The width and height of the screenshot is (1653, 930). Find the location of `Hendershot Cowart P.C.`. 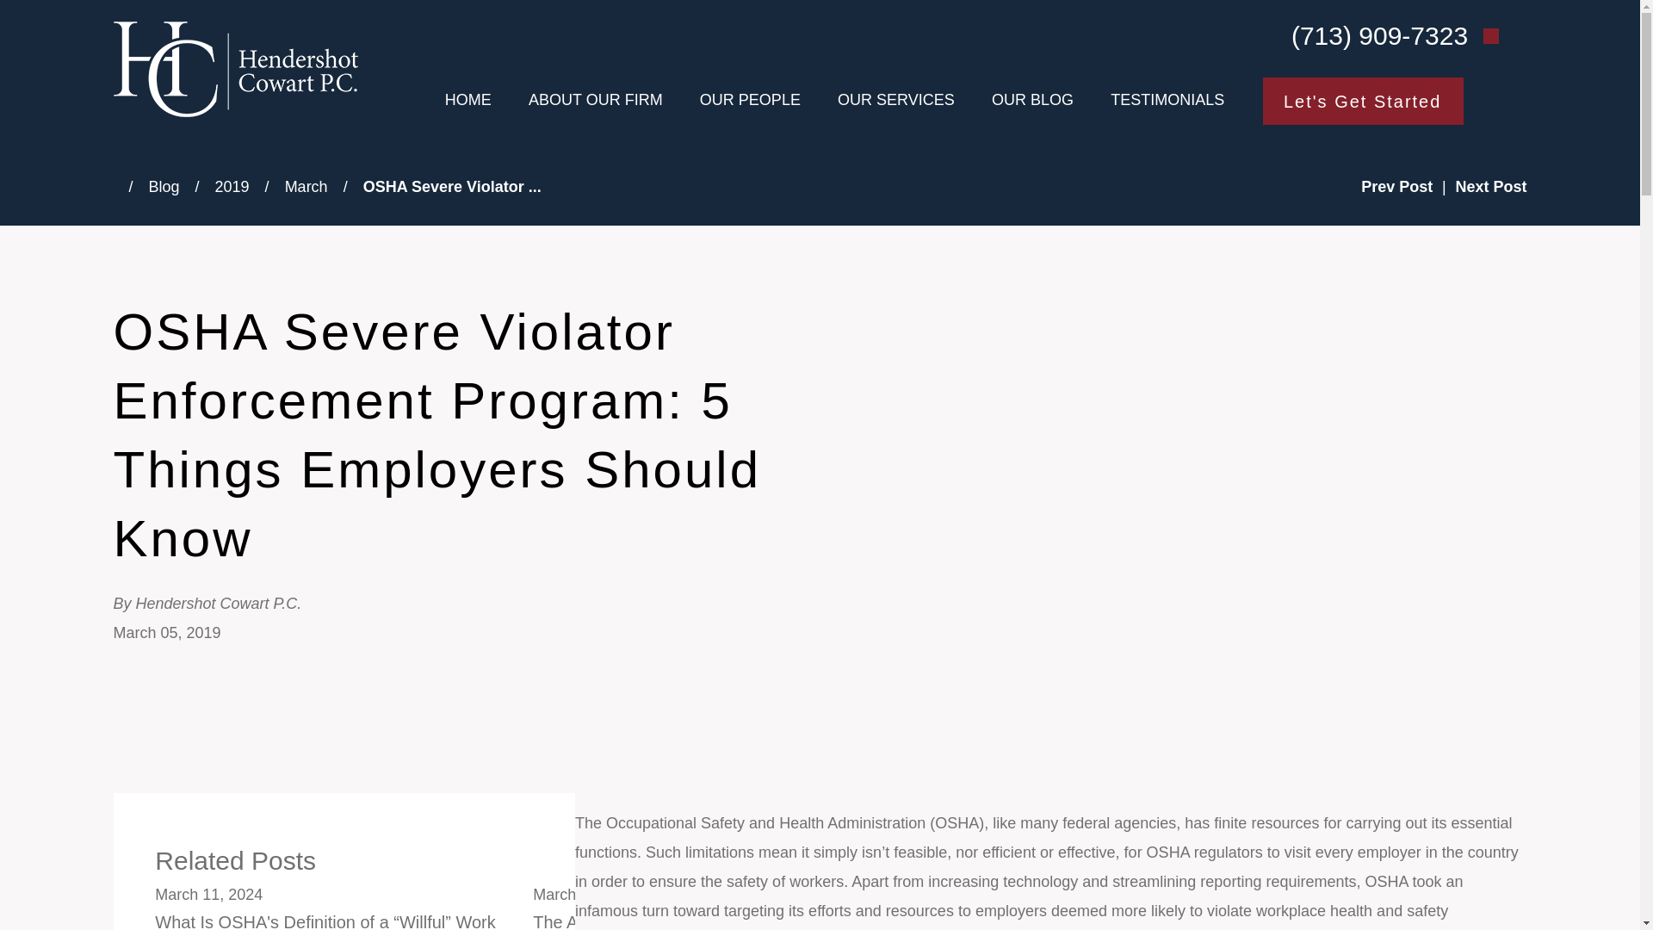

Hendershot Cowart P.C. is located at coordinates (236, 69).